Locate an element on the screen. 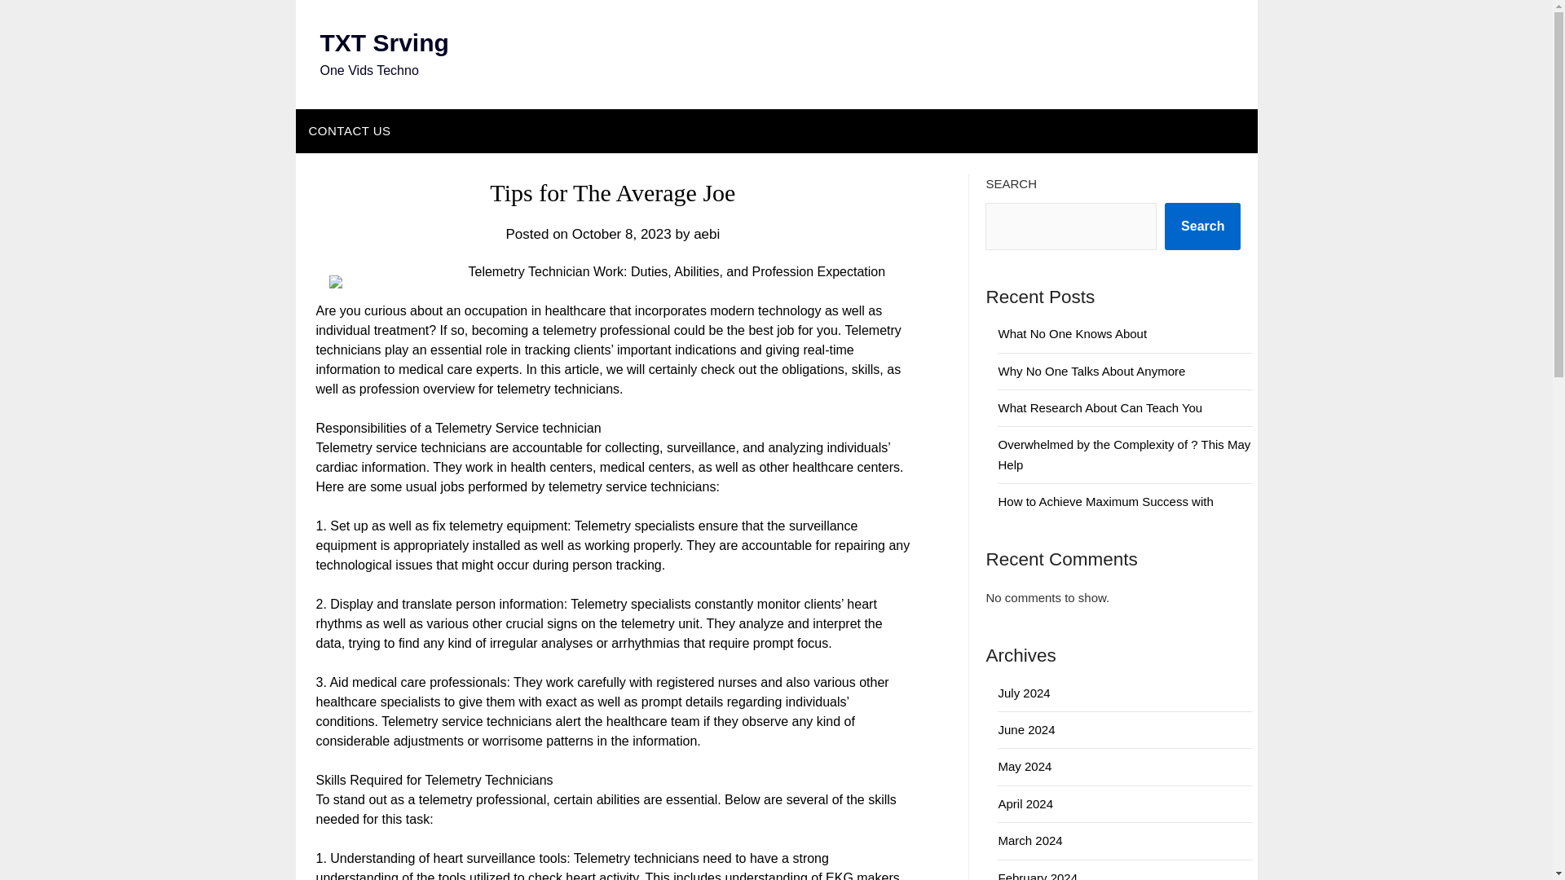 The height and width of the screenshot is (880, 1565). What Research About Can Teach You is located at coordinates (1100, 407).